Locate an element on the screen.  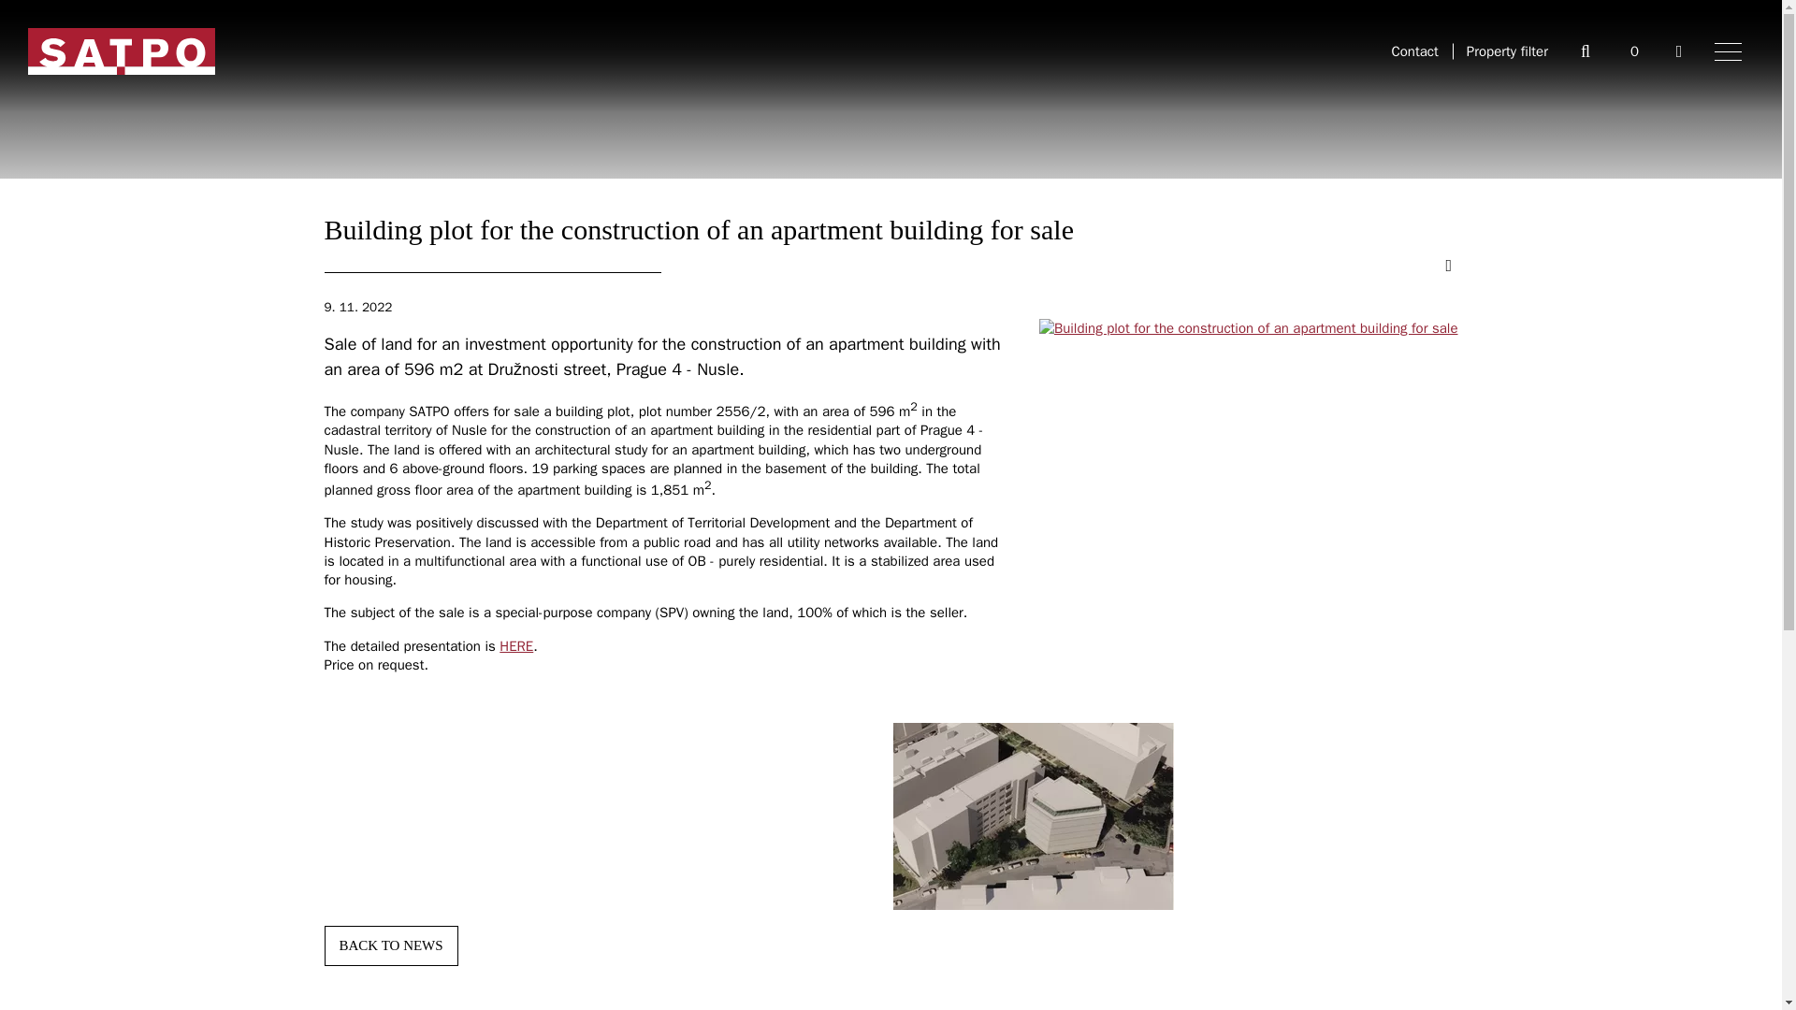
menu is located at coordinates (1729, 50).